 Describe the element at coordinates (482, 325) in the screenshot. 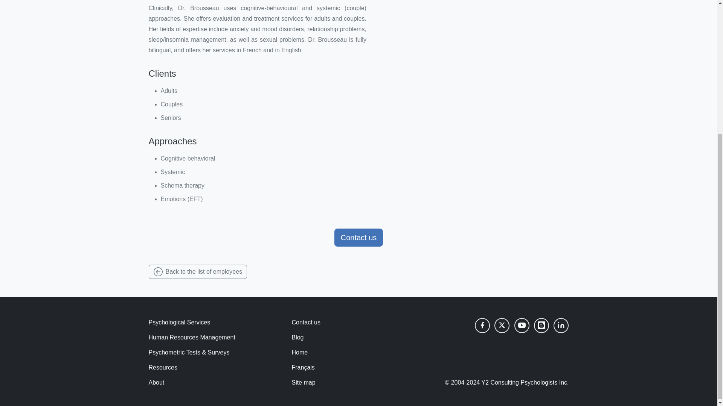

I see `Y2 Consulting Psychologists Facebook page` at that location.